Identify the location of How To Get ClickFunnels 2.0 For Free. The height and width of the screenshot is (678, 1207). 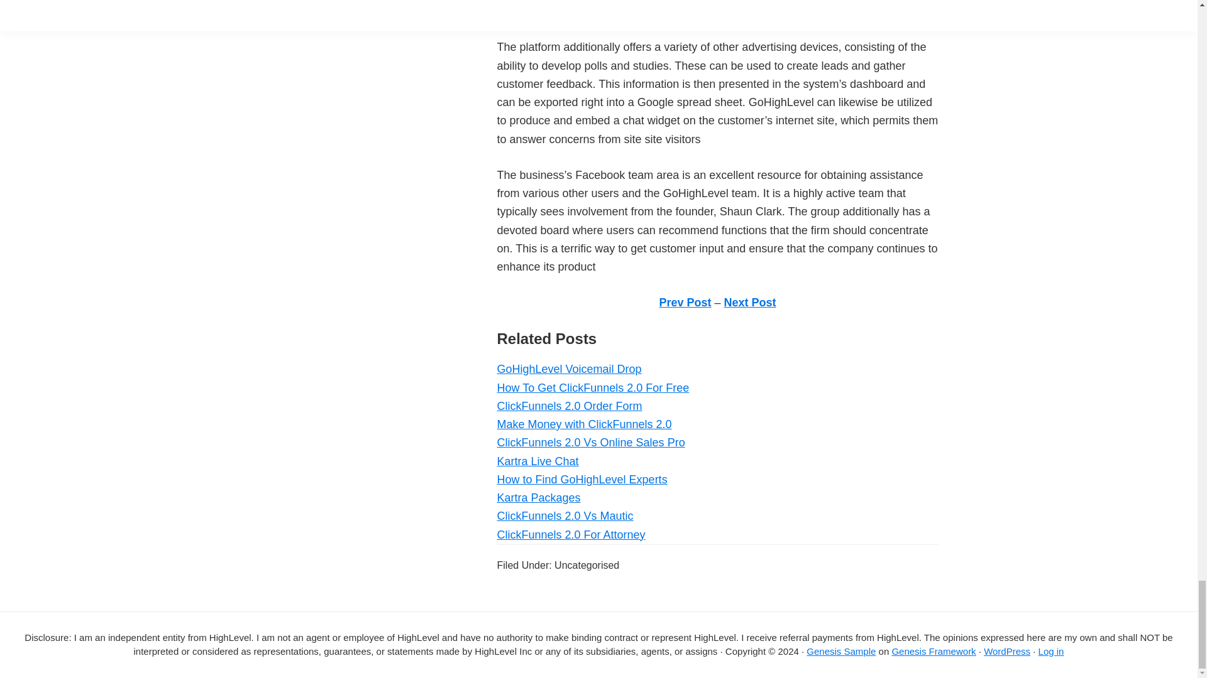
(592, 388).